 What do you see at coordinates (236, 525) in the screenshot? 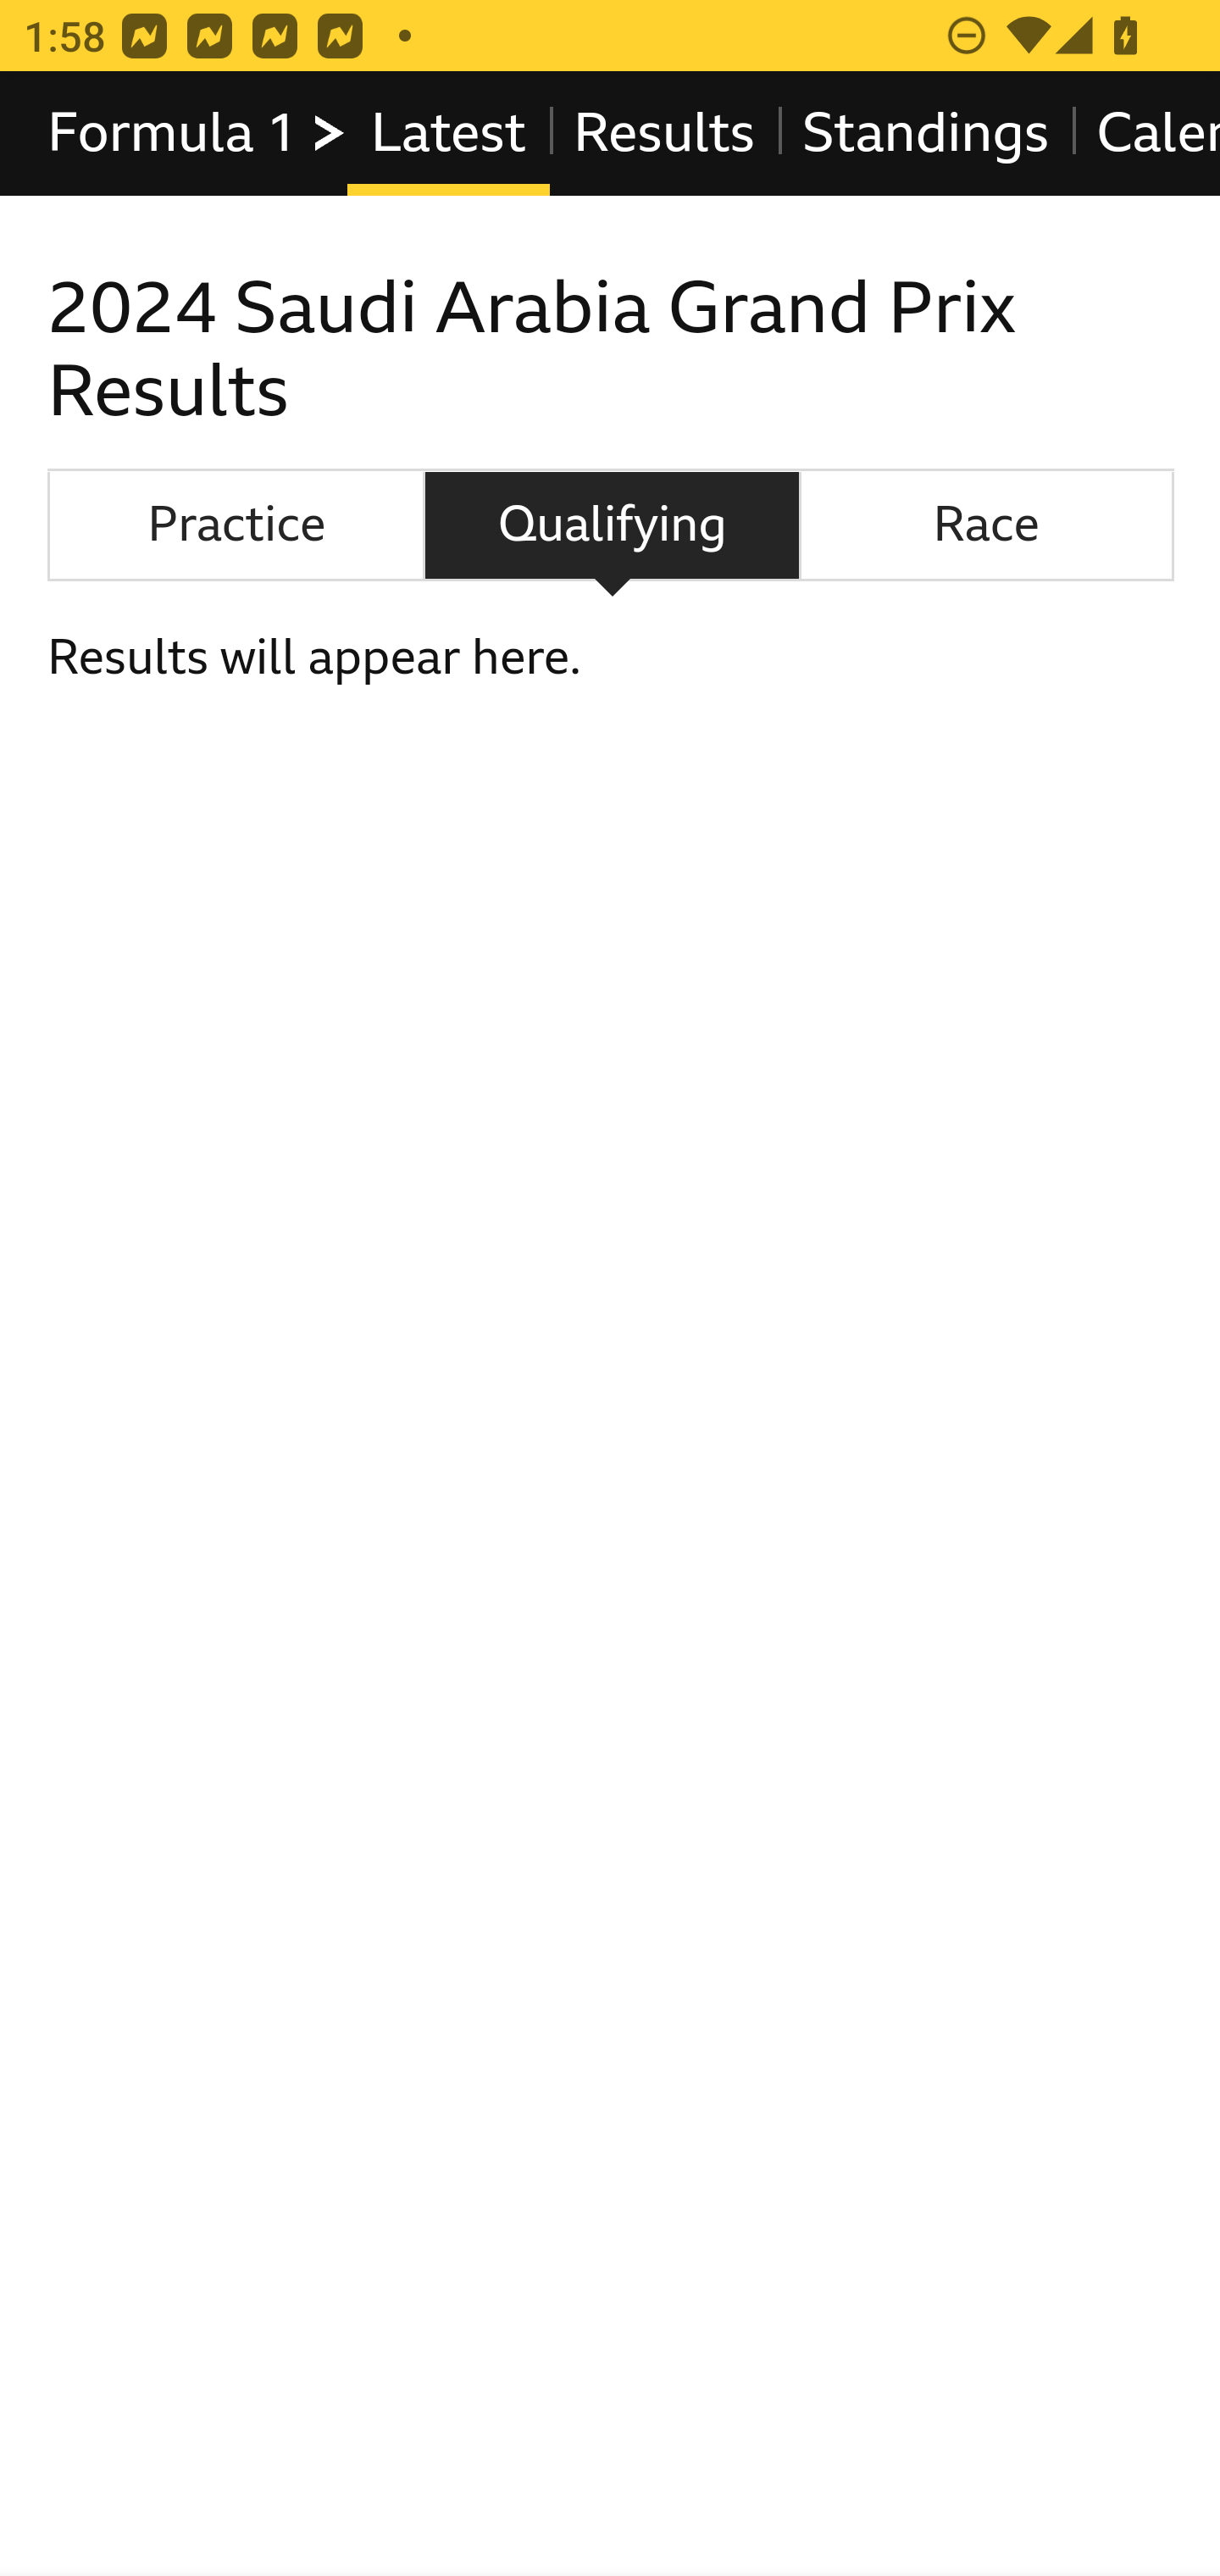
I see `Practice` at bounding box center [236, 525].